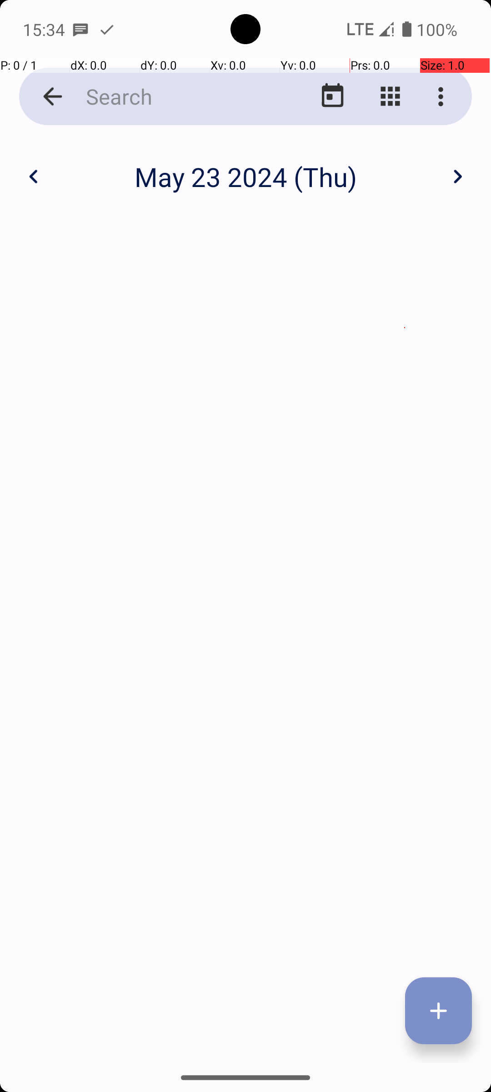  I want to click on AUGUST, so click(245, 643).